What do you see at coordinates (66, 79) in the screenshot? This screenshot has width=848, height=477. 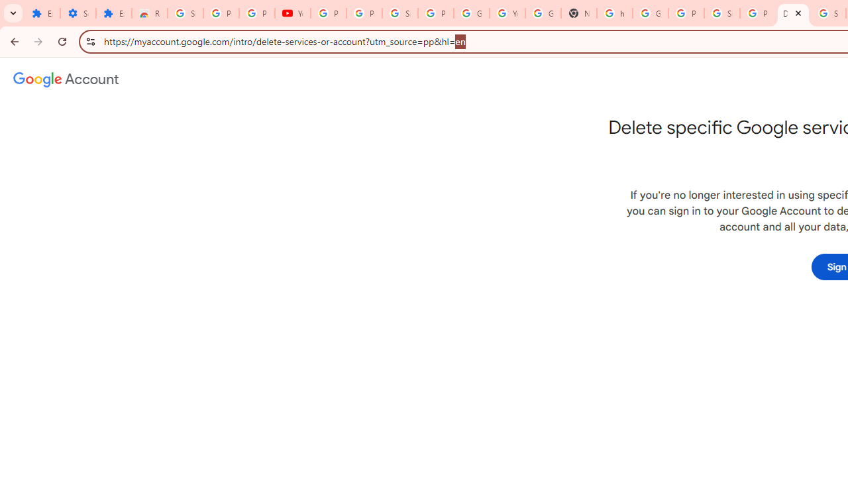 I see `Google Account settings` at bounding box center [66, 79].